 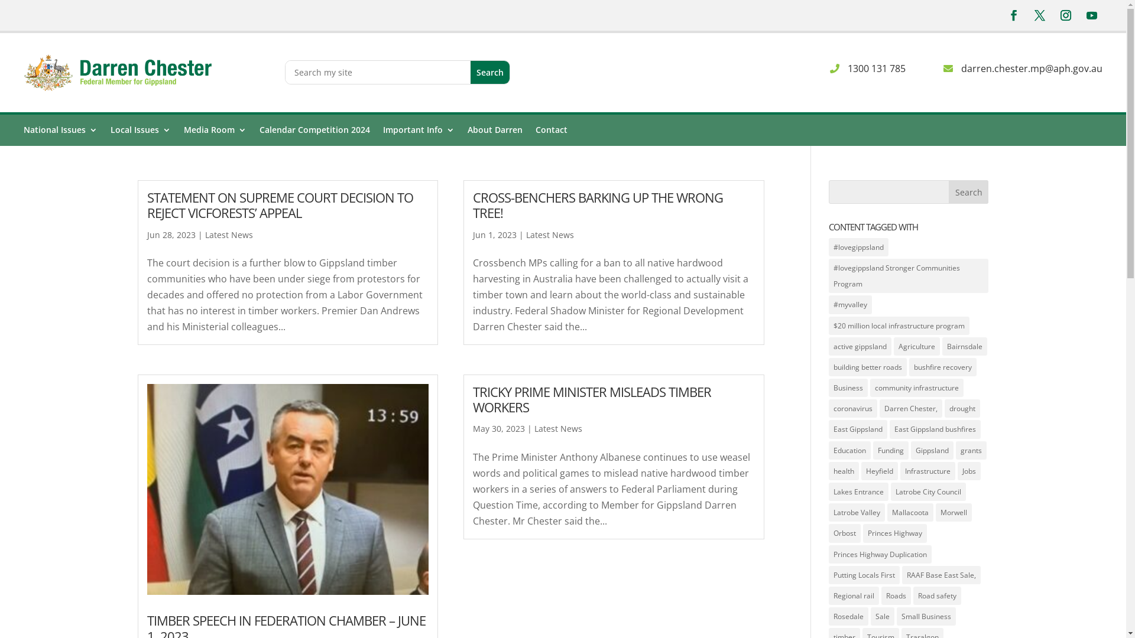 What do you see at coordinates (419, 132) in the screenshot?
I see `Important Info` at bounding box center [419, 132].